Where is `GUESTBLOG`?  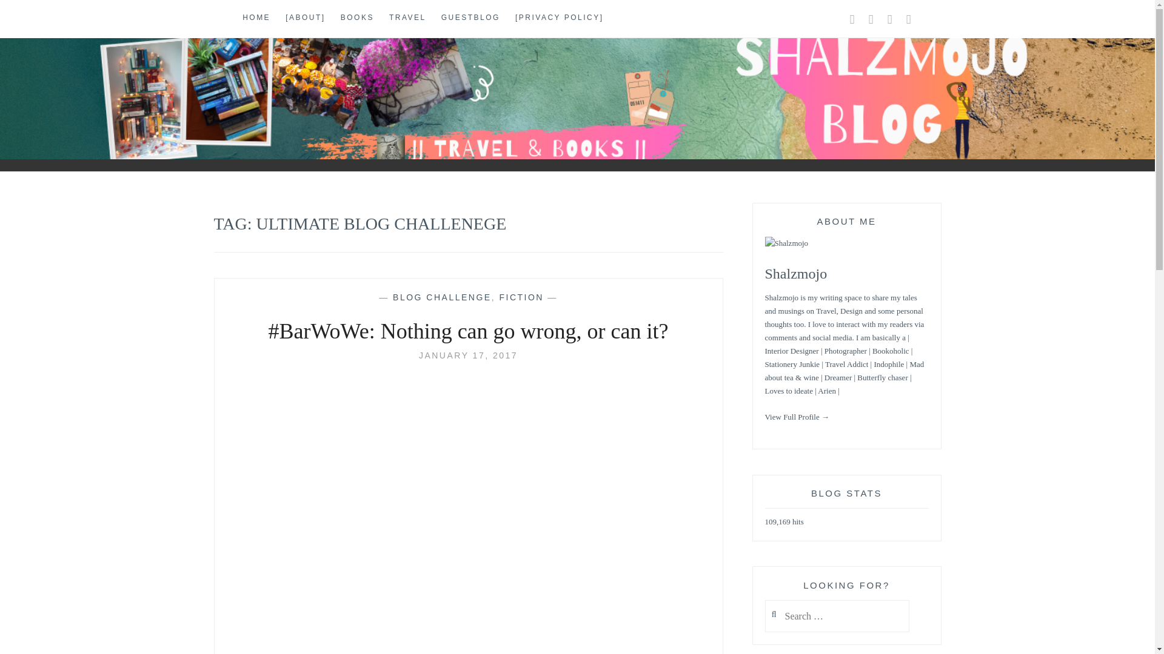 GUESTBLOG is located at coordinates (470, 18).